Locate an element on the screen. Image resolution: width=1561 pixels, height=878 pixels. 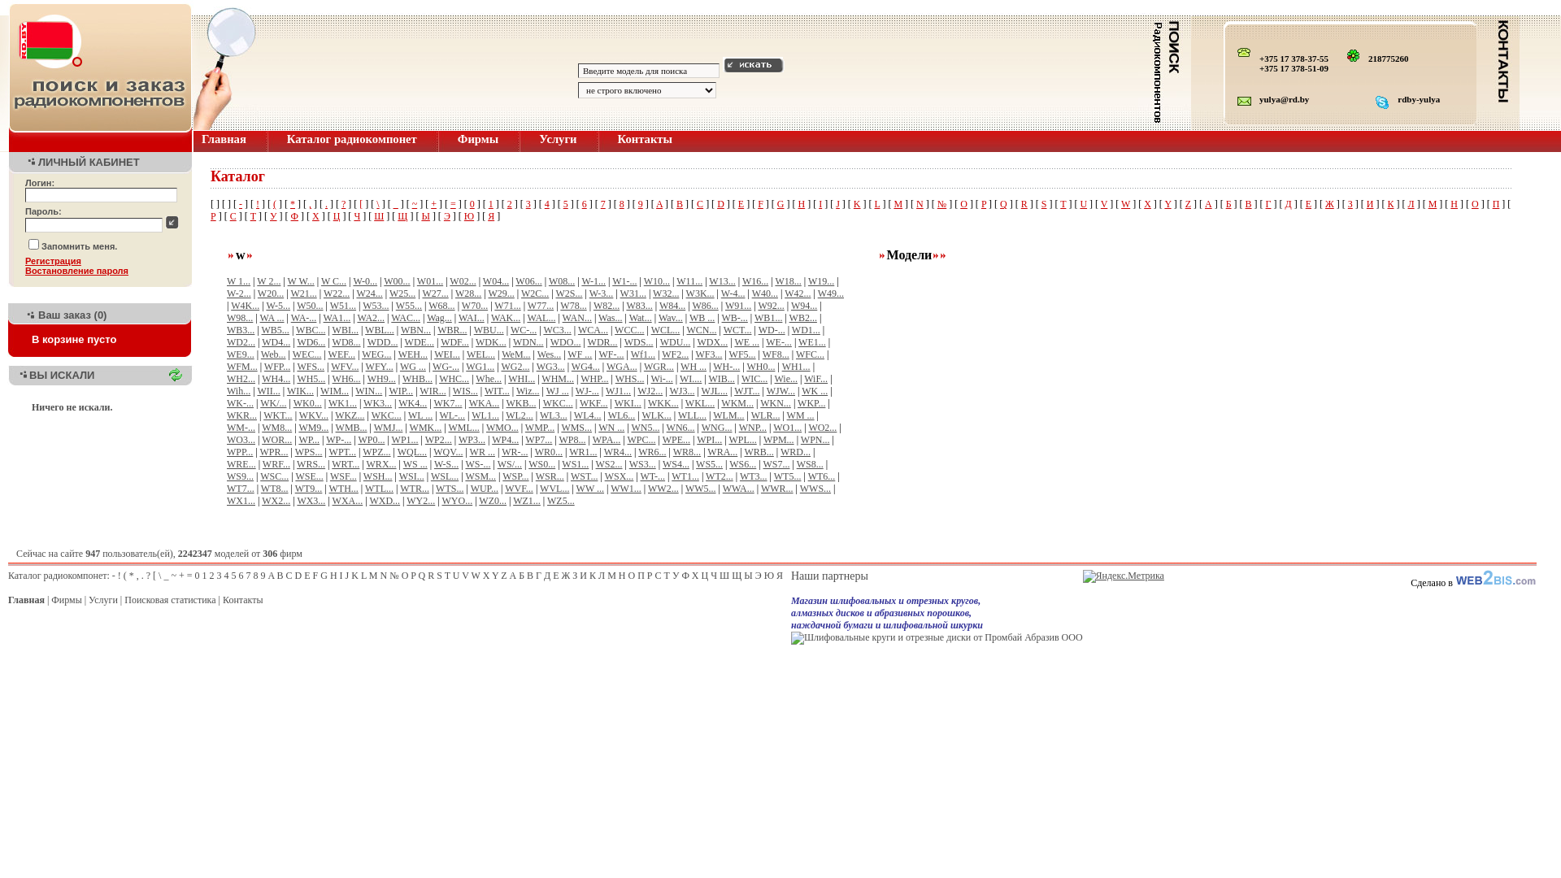
WK ... is located at coordinates (815, 391).